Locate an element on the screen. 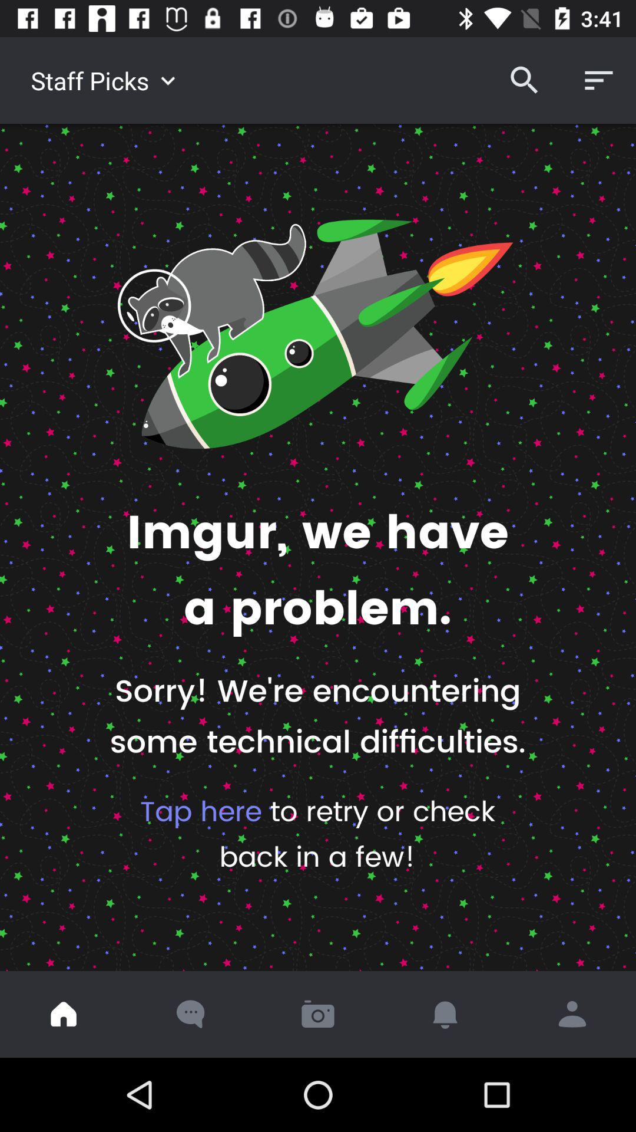  its button that goes into your profile page is located at coordinates (572, 1014).